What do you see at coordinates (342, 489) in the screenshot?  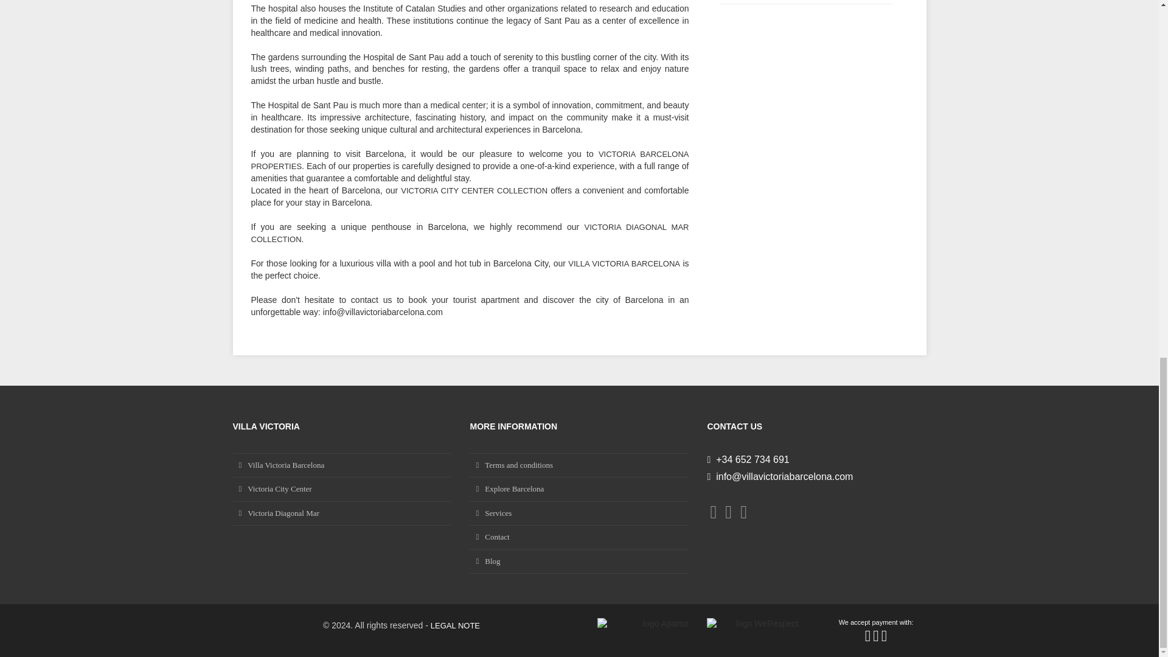 I see `Victoria City Center` at bounding box center [342, 489].